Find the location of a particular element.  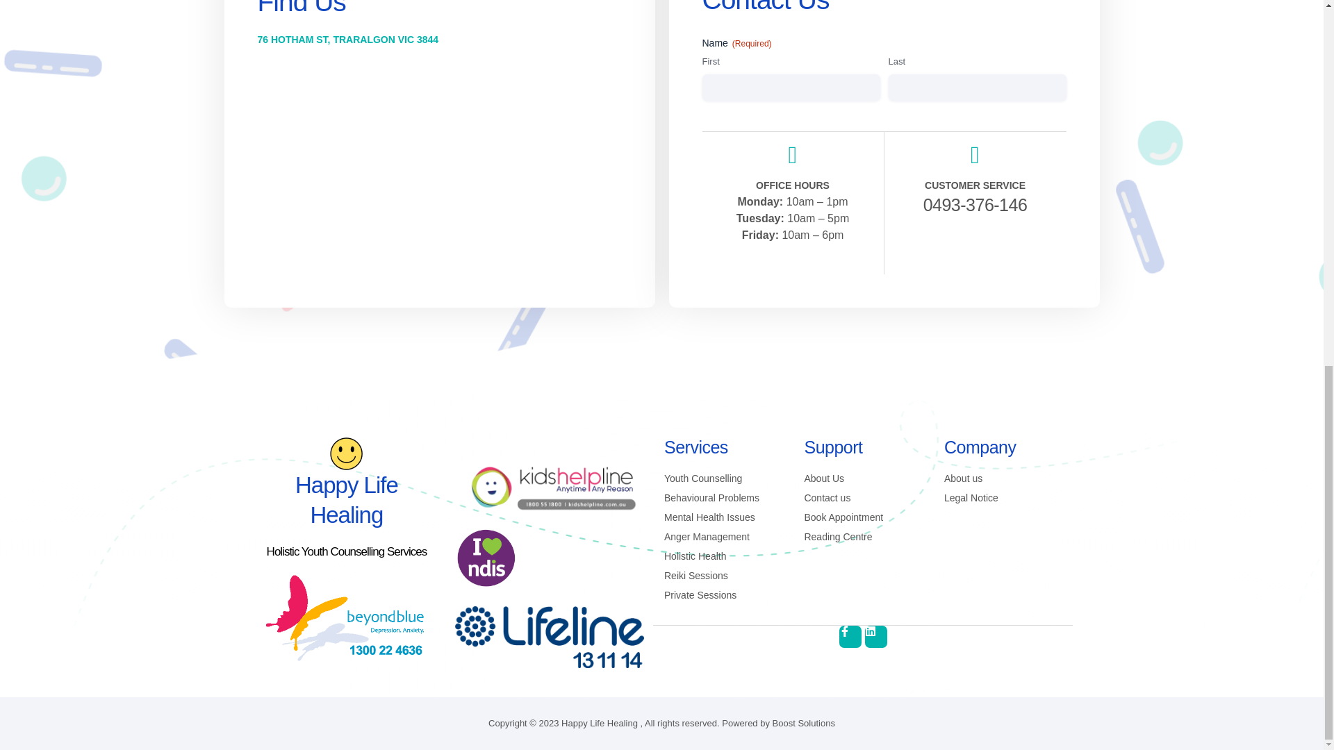

Behavioural Problems is located at coordinates (723, 498).